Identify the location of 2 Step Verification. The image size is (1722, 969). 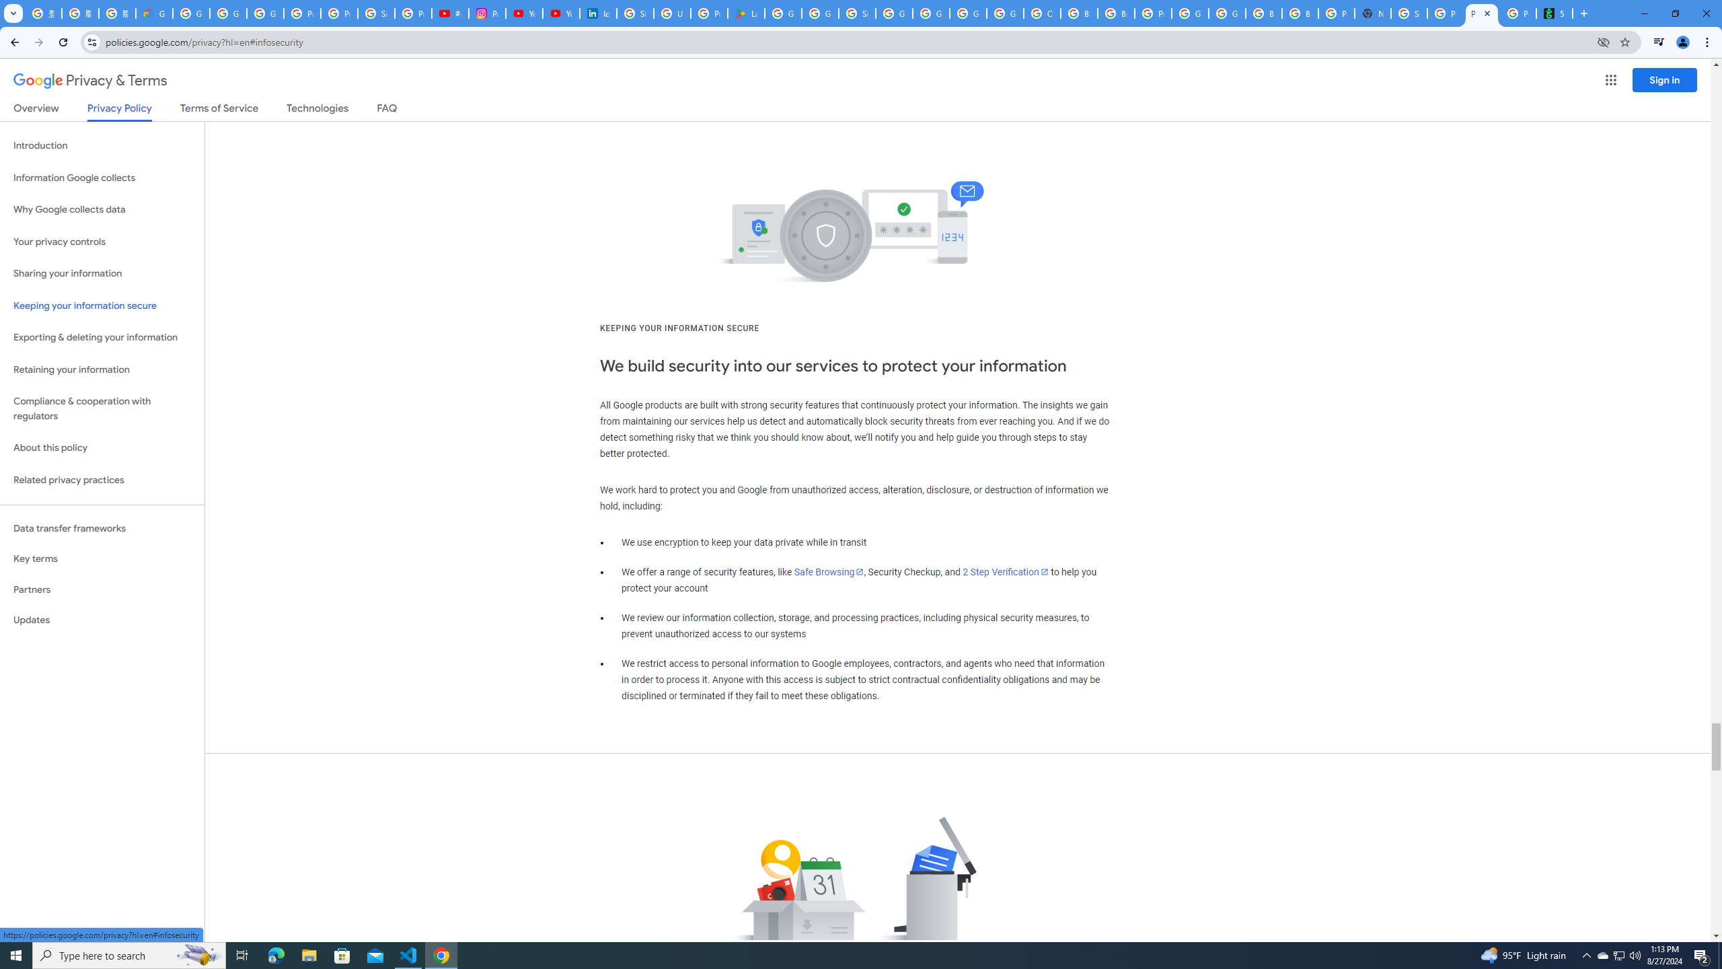
(1006, 572).